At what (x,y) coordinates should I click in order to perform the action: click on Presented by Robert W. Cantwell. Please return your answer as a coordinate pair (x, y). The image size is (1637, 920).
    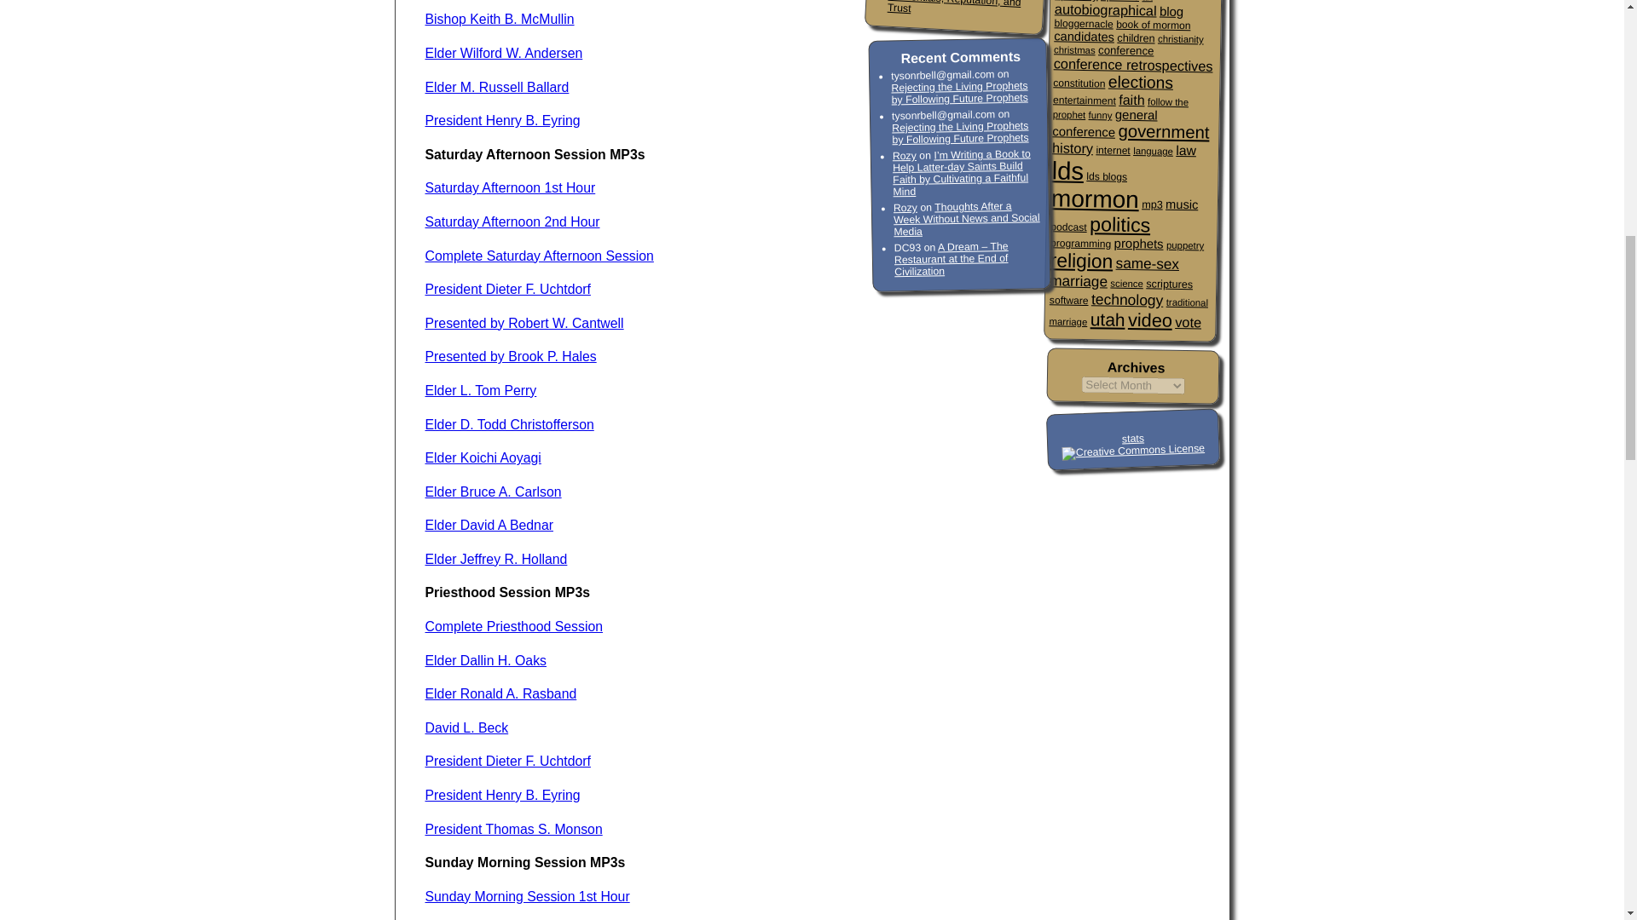
    Looking at the image, I should click on (523, 323).